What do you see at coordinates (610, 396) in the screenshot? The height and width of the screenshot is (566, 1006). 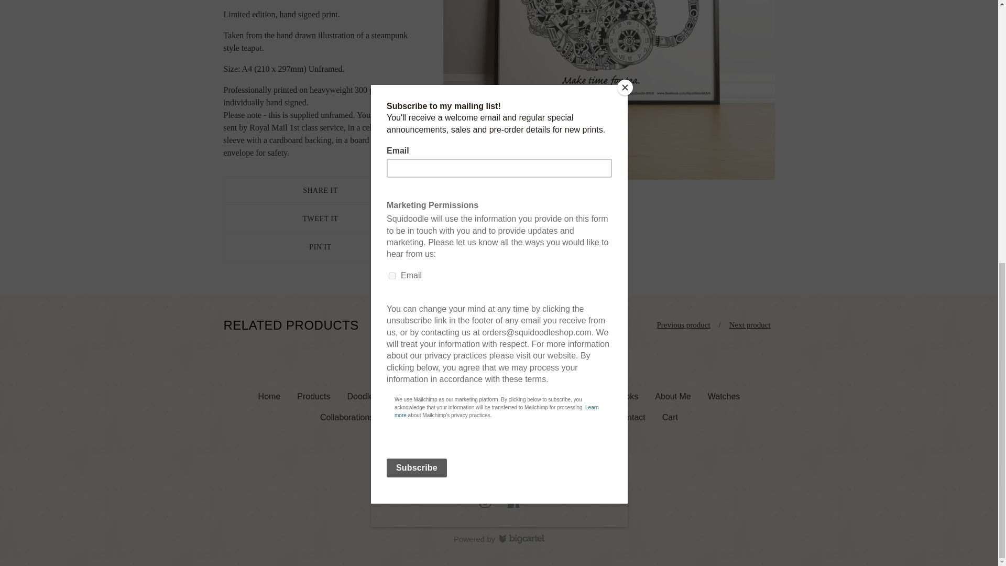 I see `Coloring Books` at bounding box center [610, 396].